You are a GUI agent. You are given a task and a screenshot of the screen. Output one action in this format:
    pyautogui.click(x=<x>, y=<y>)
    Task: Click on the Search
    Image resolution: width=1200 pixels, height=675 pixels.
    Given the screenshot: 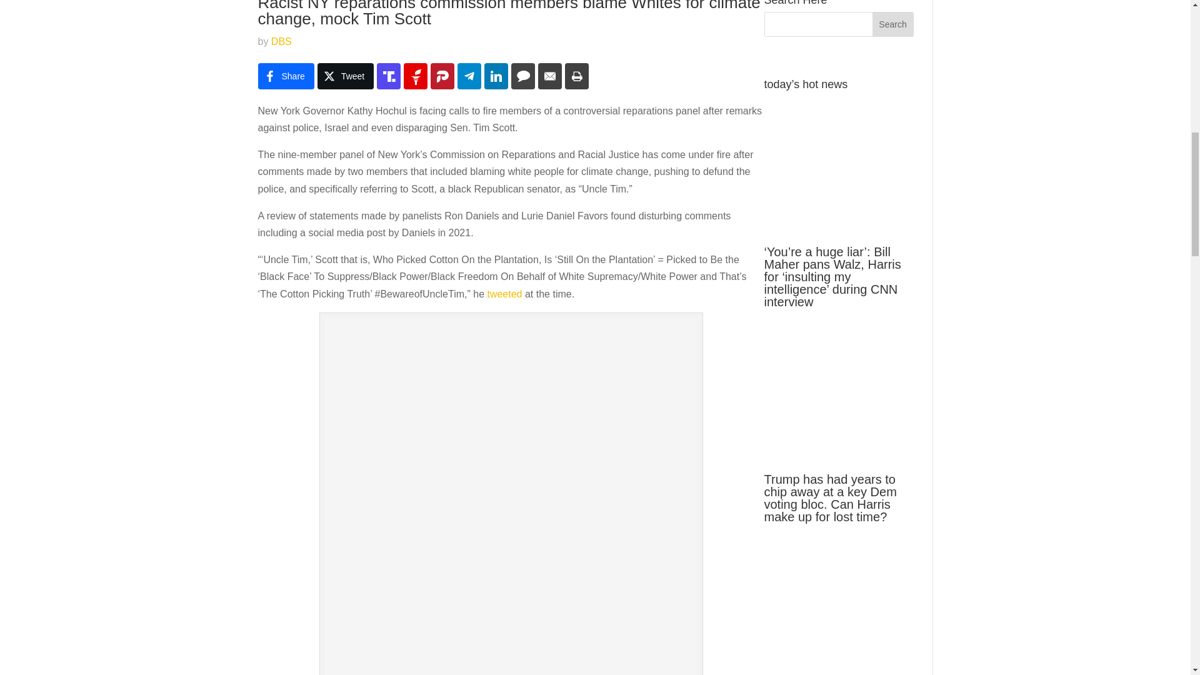 What is the action you would take?
    pyautogui.click(x=892, y=24)
    